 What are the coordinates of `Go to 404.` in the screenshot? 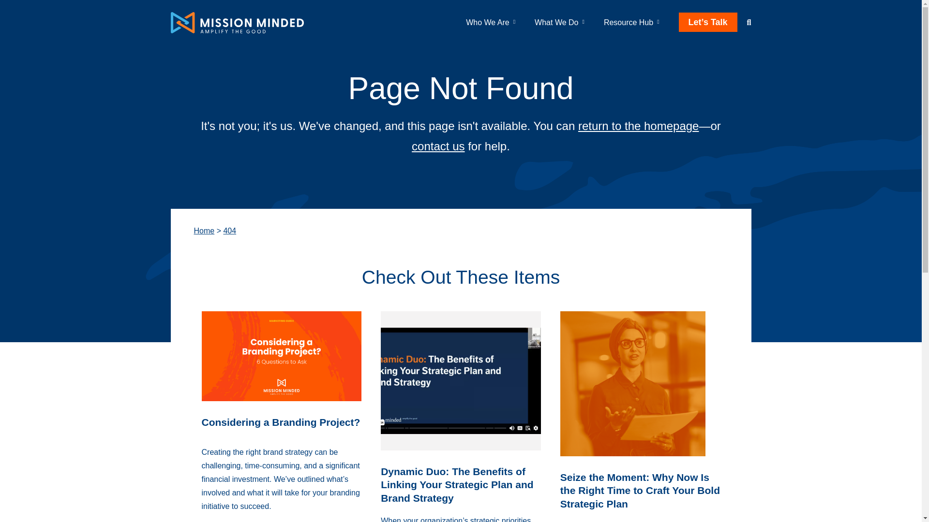 It's located at (229, 231).